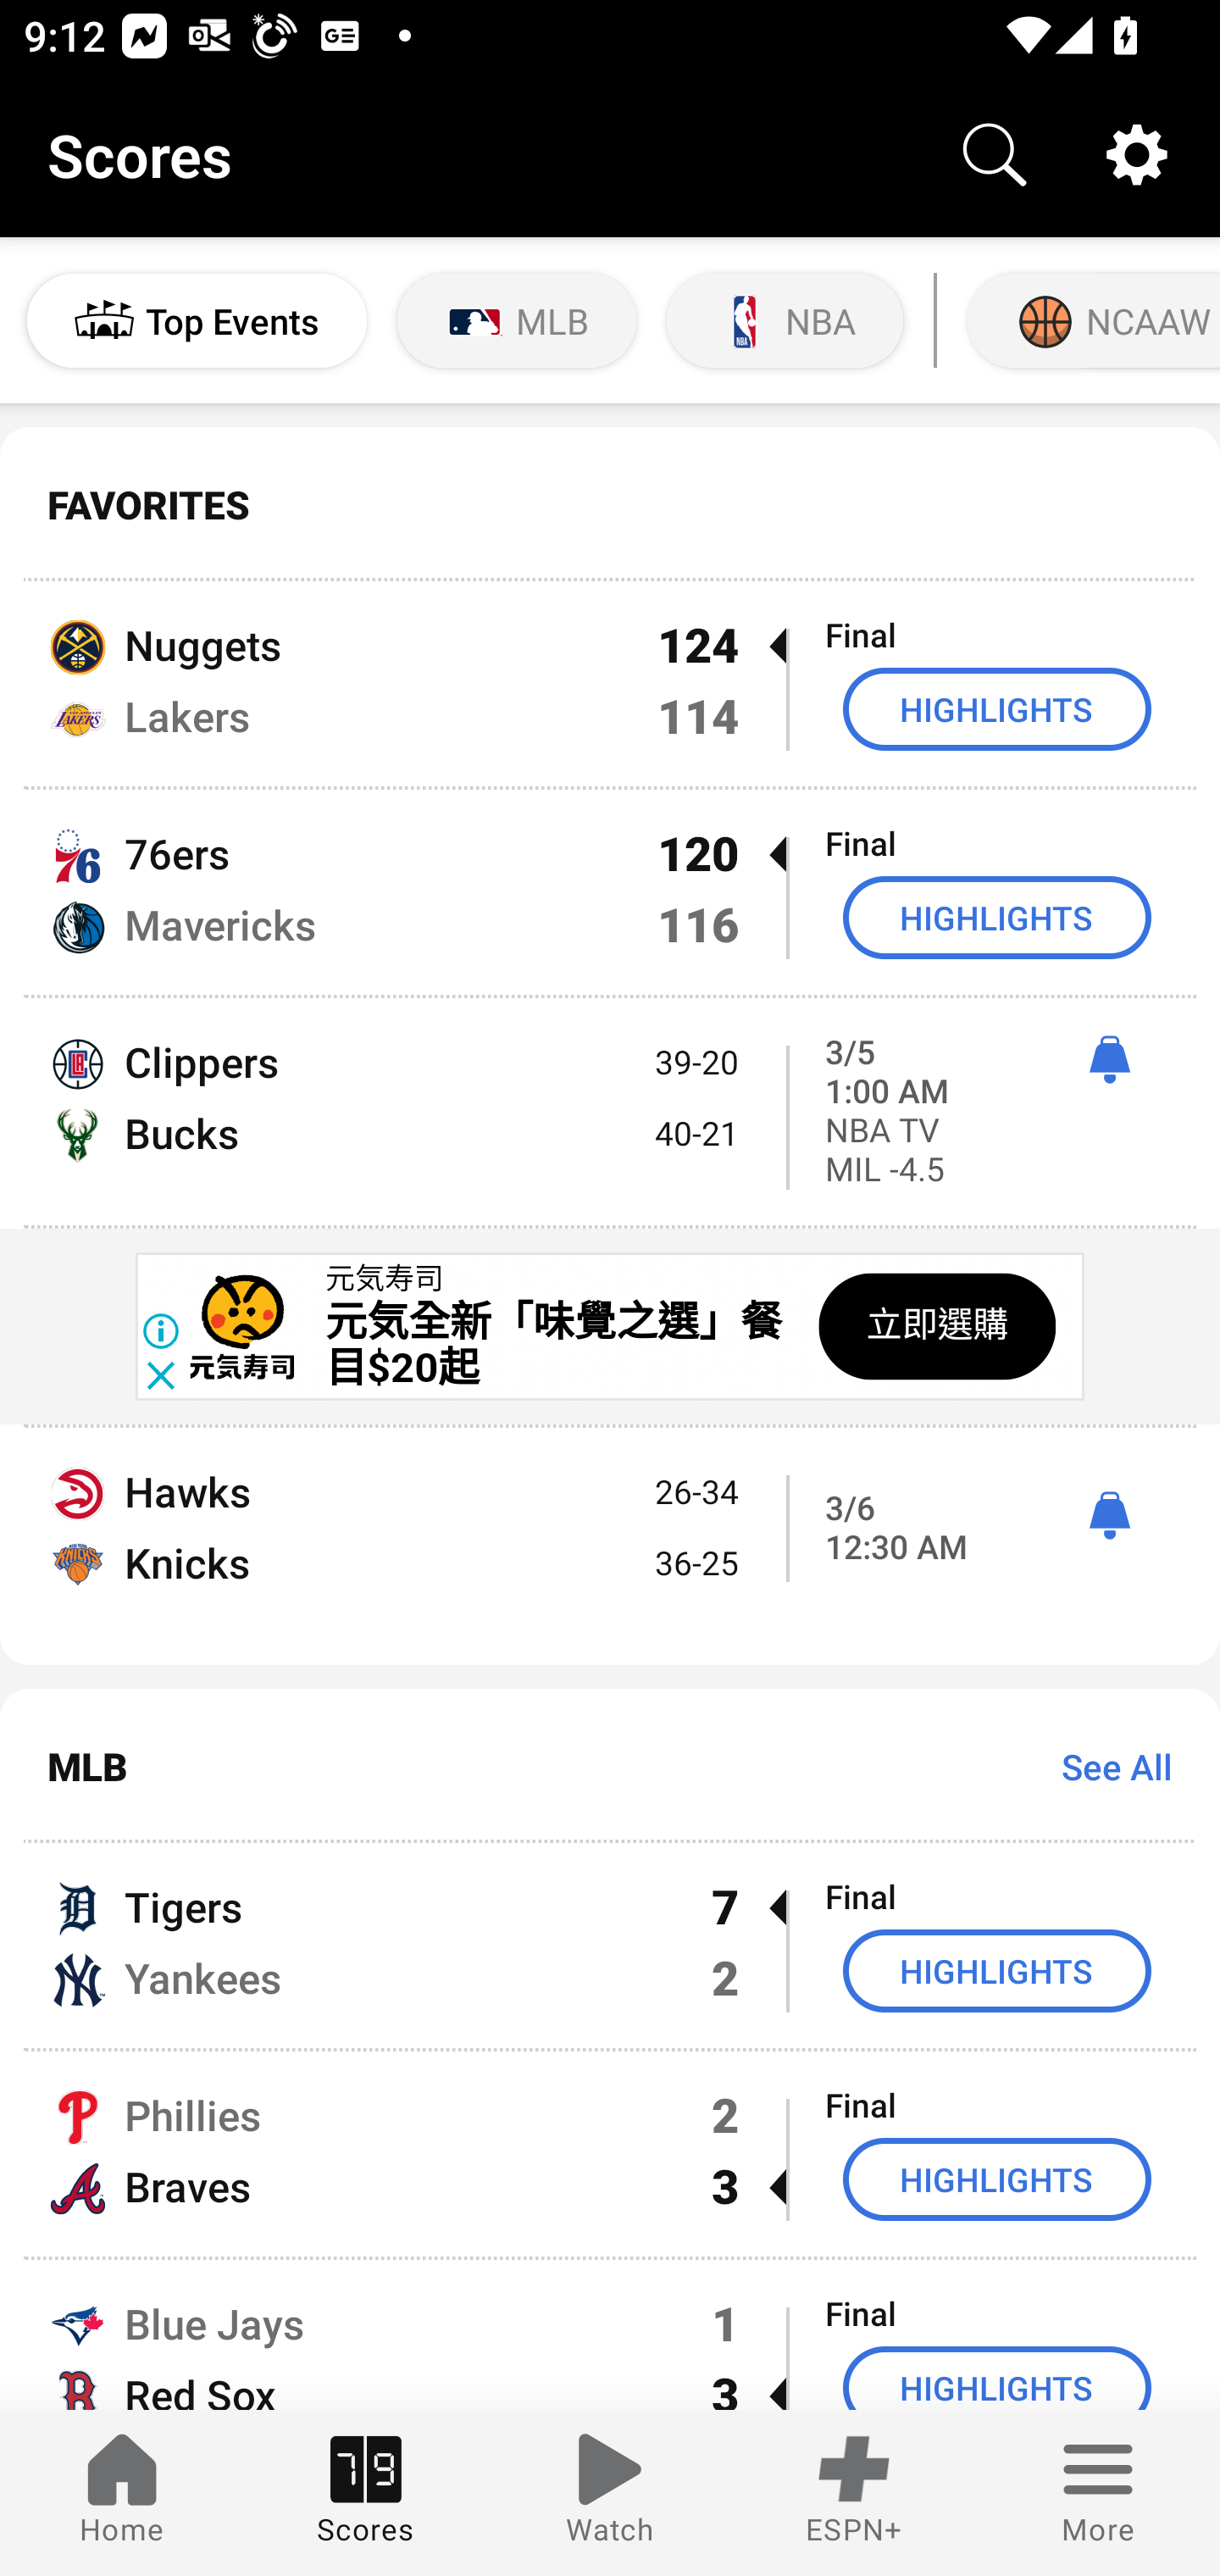 The width and height of the screenshot is (1220, 2576). Describe the element at coordinates (610, 892) in the screenshot. I see `76ers 120  Final Mavericks 116 HIGHLIGHTS` at that location.